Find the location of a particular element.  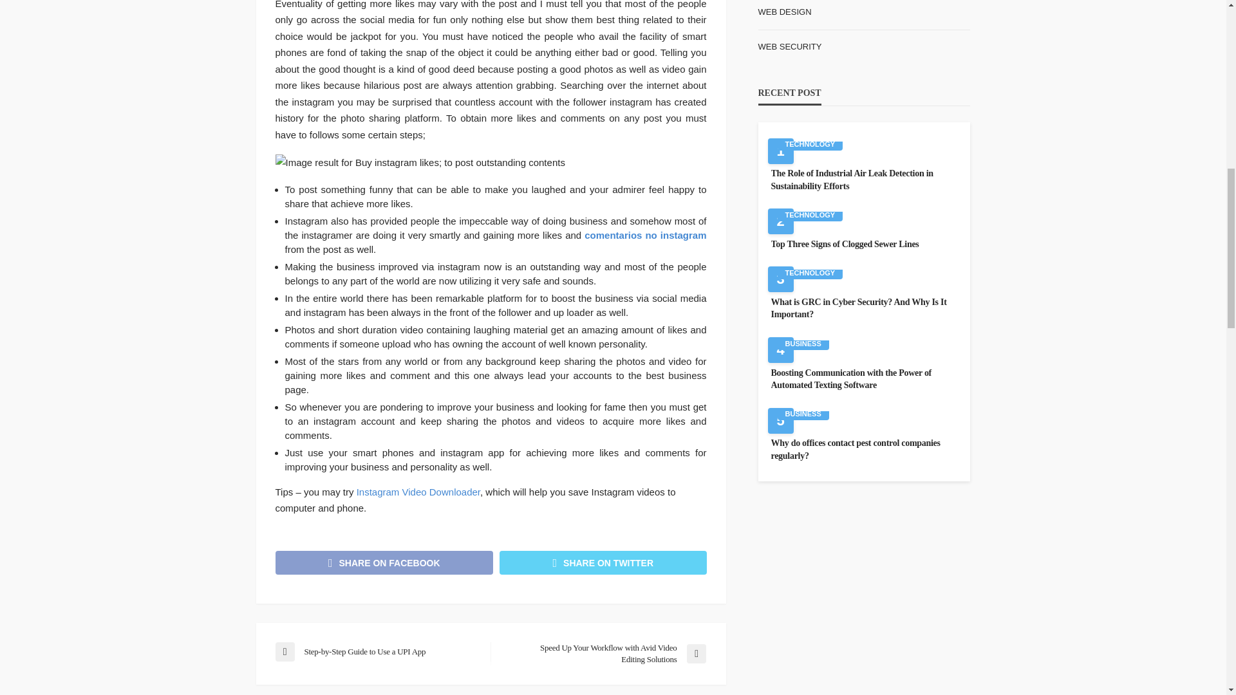

Speed Up Your Workflow with Avid Video Editing Solutions is located at coordinates (604, 653).